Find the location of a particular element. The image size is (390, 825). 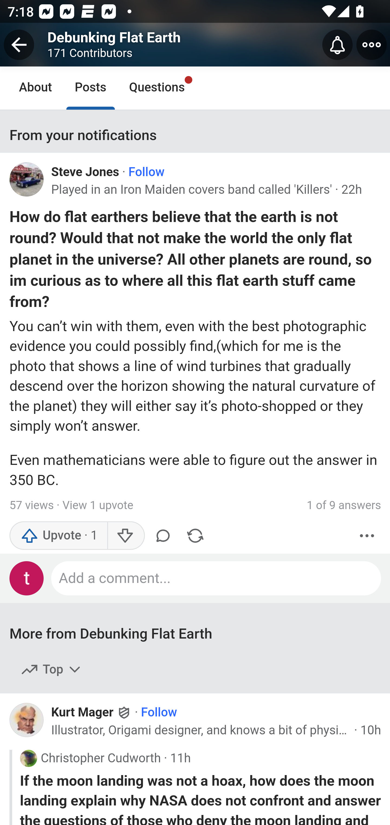

Steve Jones is located at coordinates (85, 172).